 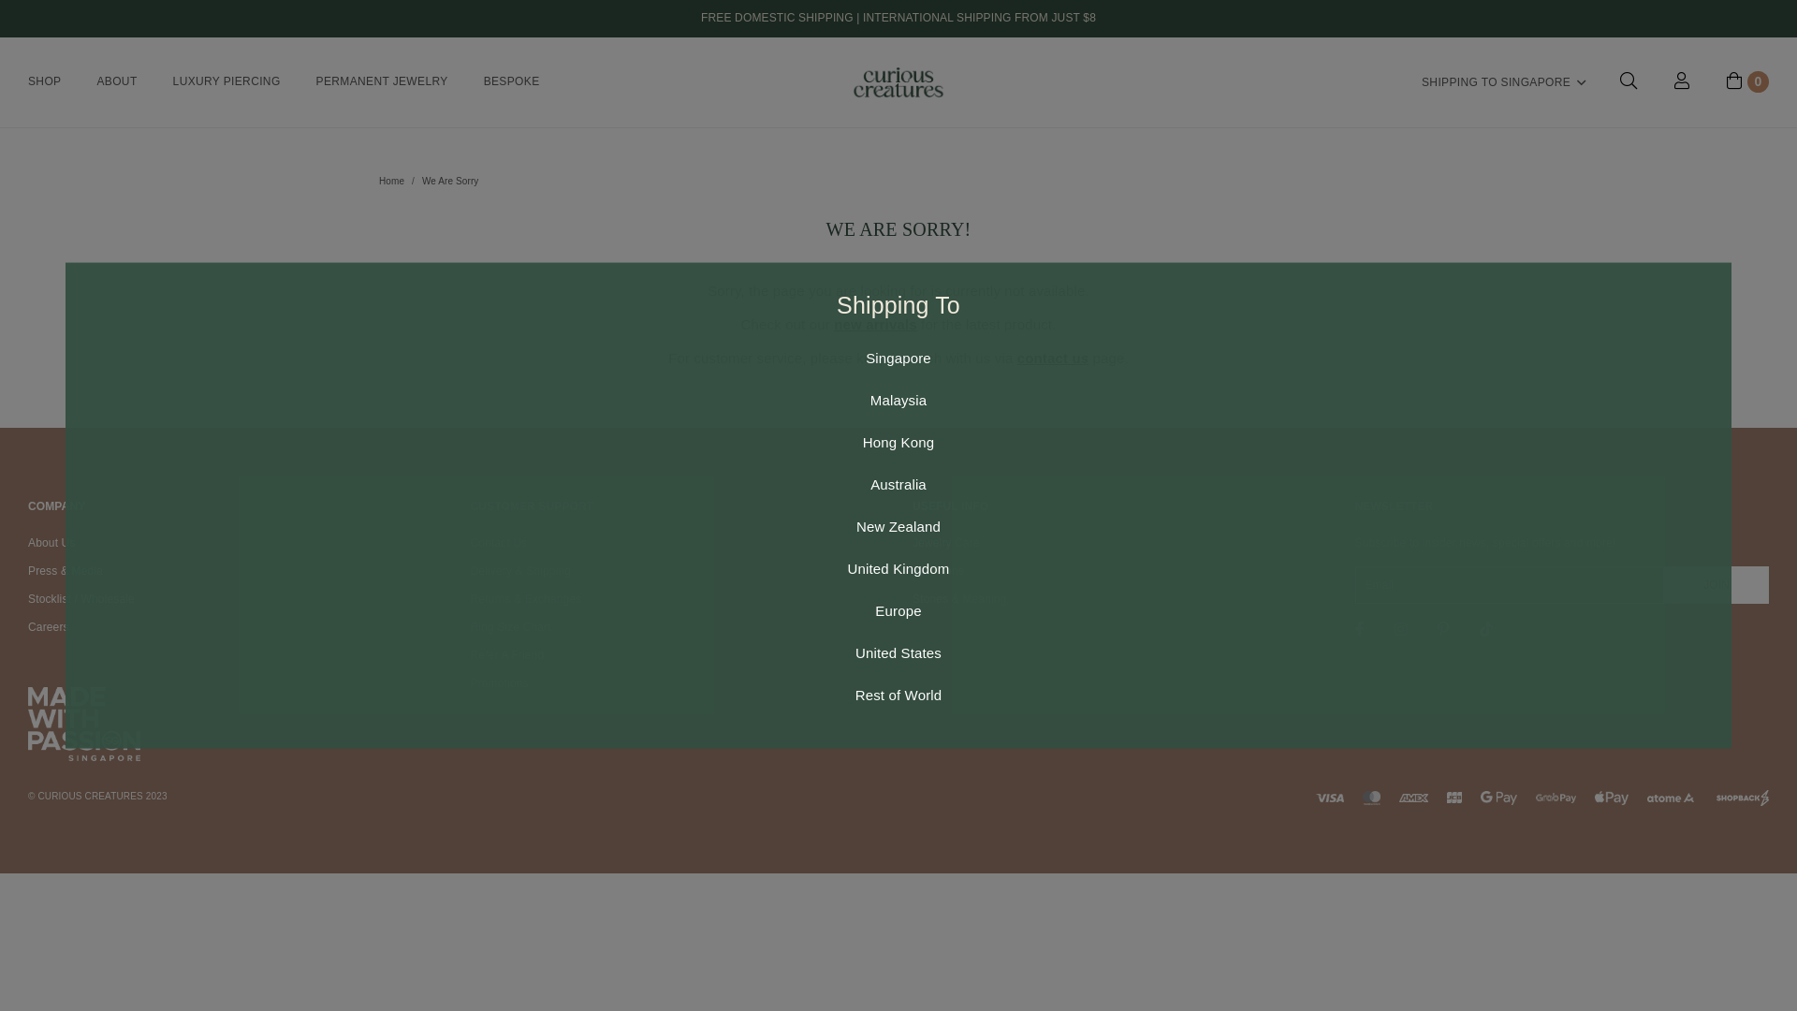 I want to click on Returns & Exchanges, so click(x=526, y=600).